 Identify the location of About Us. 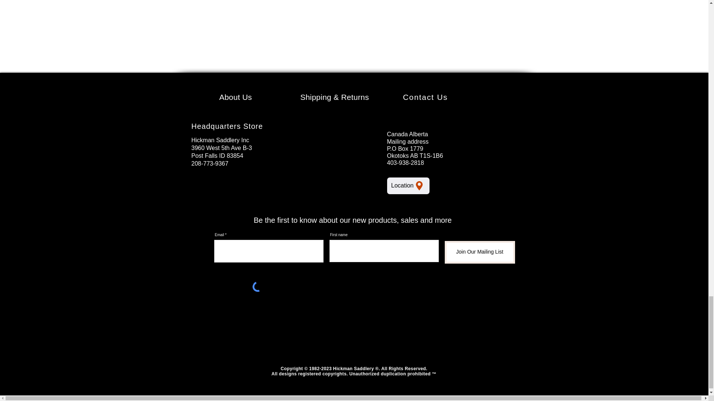
(235, 97).